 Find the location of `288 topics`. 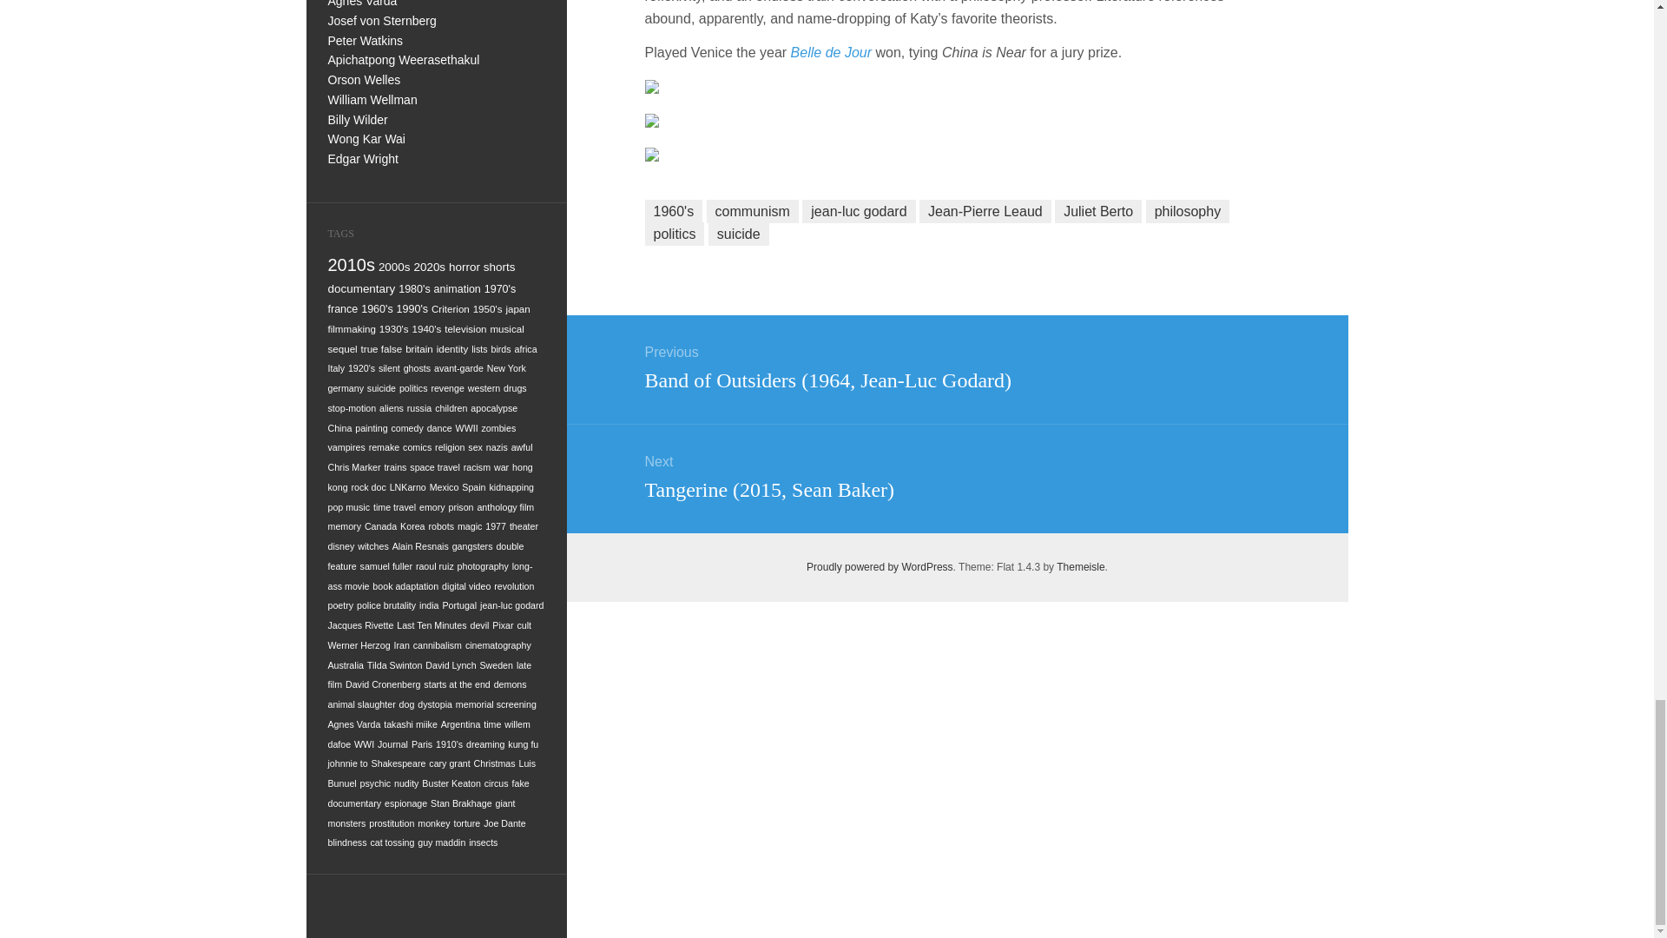

288 topics is located at coordinates (413, 289).